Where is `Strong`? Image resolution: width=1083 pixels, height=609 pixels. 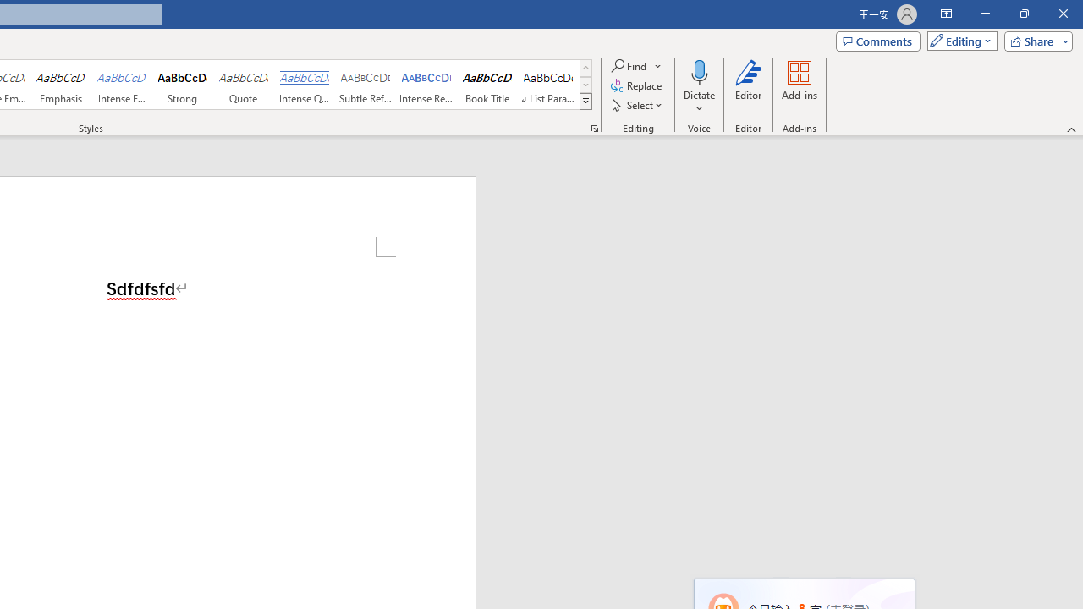
Strong is located at coordinates (183, 85).